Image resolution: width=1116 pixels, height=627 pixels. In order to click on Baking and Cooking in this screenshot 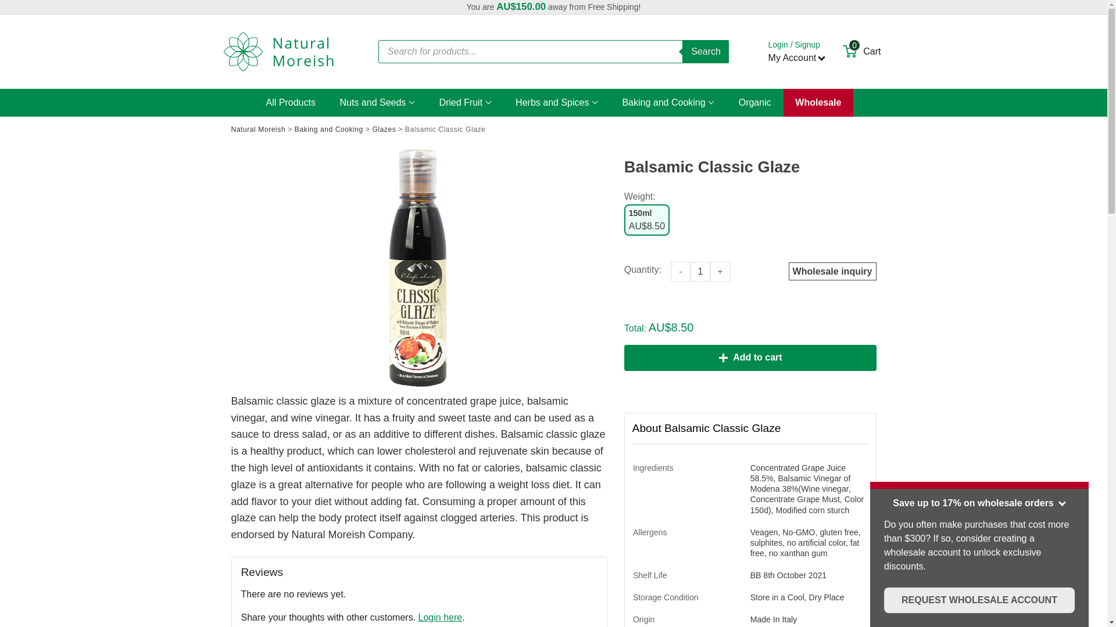, I will do `click(668, 103)`.